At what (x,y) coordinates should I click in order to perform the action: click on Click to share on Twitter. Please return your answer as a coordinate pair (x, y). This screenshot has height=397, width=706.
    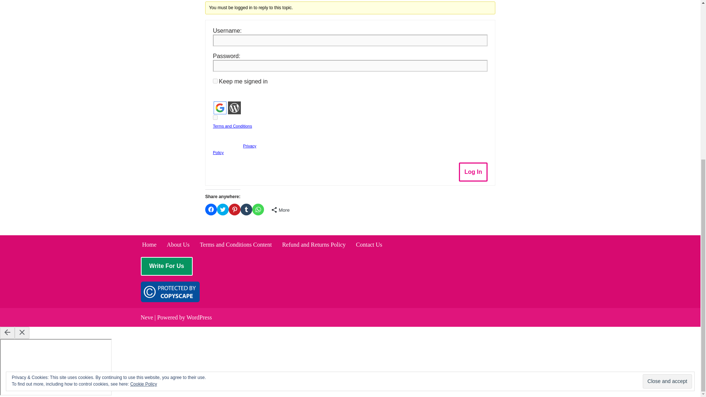
    Looking at the image, I should click on (223, 210).